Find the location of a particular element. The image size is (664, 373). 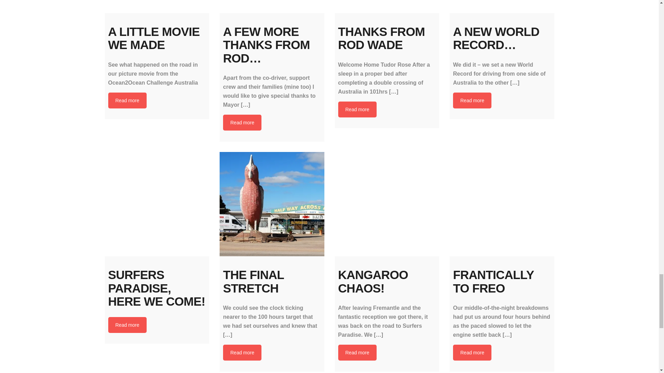

A little movie we made is located at coordinates (156, 6).